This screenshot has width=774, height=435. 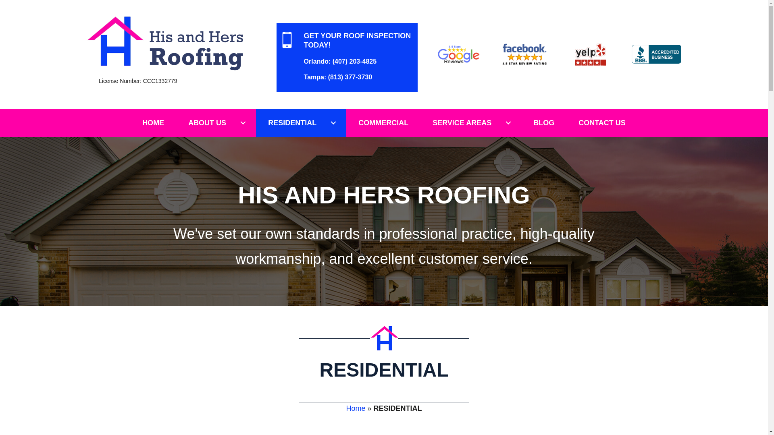 What do you see at coordinates (153, 123) in the screenshot?
I see `HOME` at bounding box center [153, 123].